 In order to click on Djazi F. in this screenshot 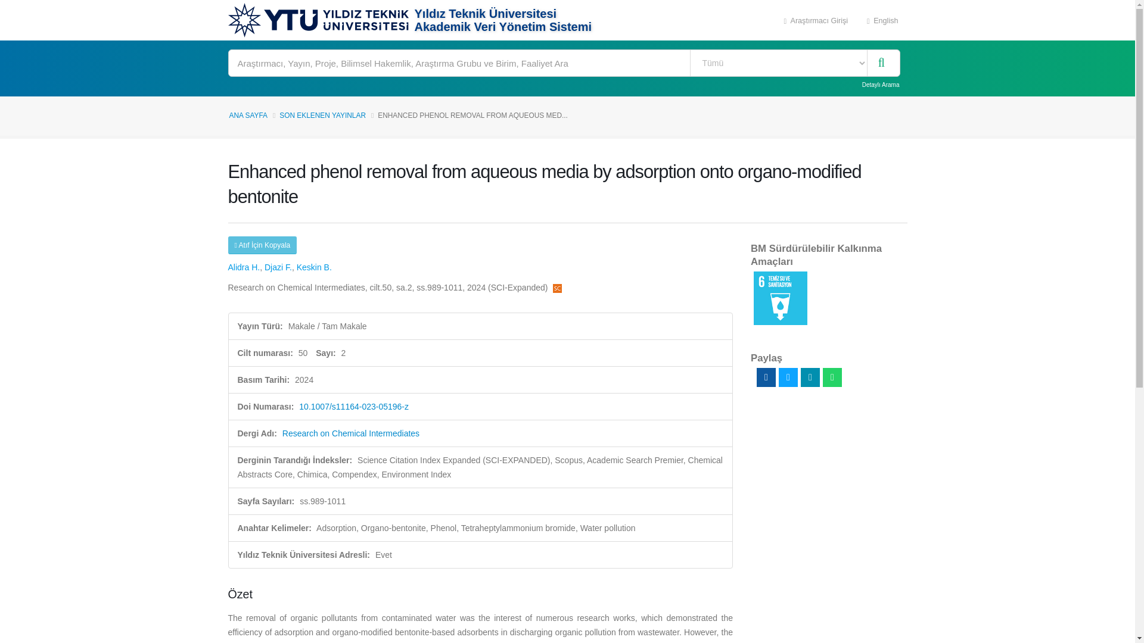, I will do `click(278, 267)`.